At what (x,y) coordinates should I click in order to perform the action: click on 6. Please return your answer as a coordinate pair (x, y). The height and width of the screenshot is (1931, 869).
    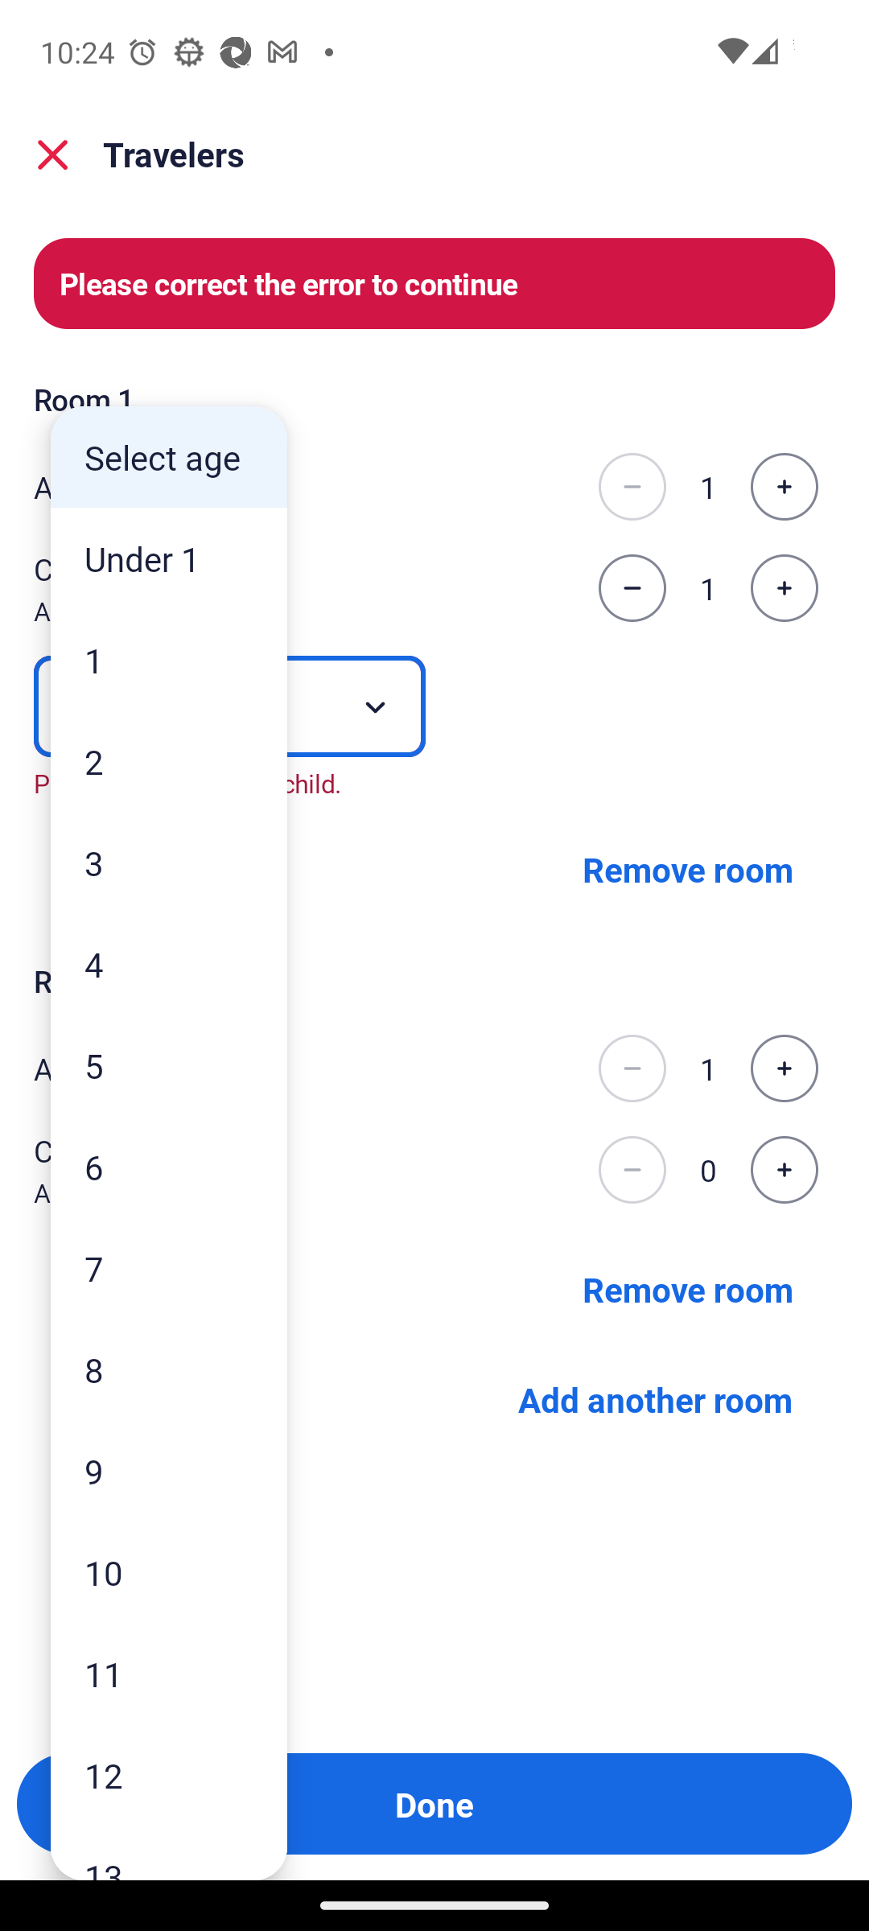
    Looking at the image, I should click on (169, 1167).